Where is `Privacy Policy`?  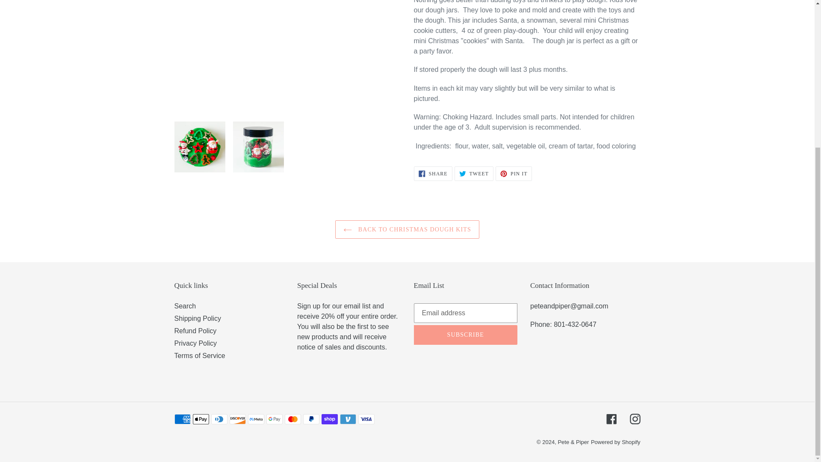 Privacy Policy is located at coordinates (196, 343).